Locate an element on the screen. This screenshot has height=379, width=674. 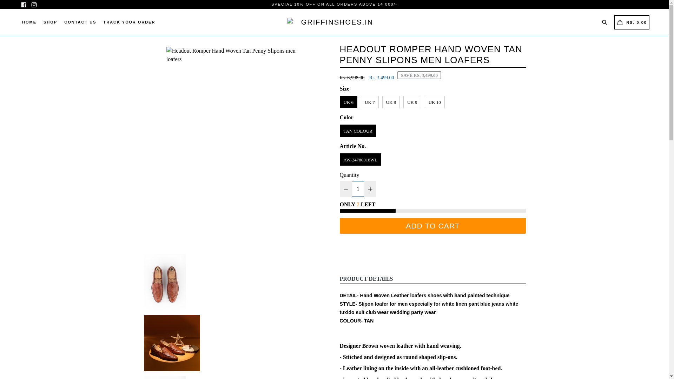
TRACK YOUR ORDER is located at coordinates (432, 226).